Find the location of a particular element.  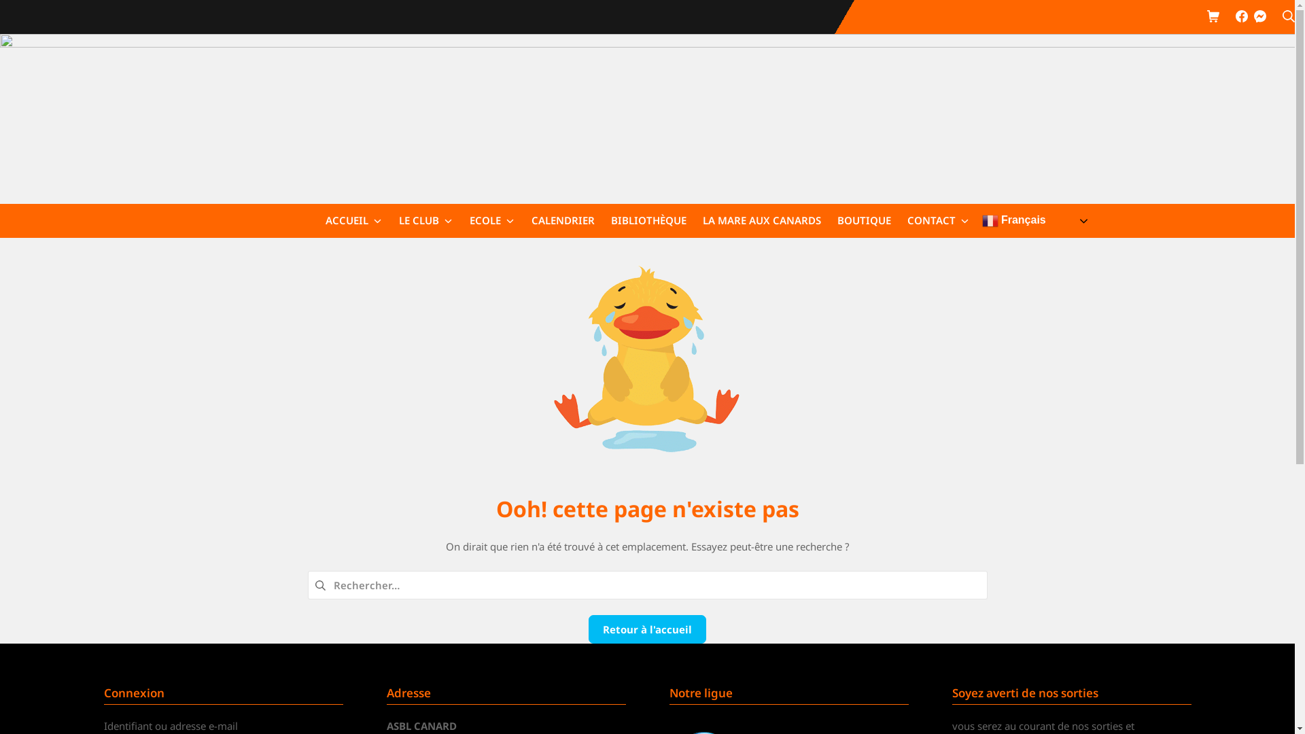

LA MARE AUX CANARDS is located at coordinates (762, 221).